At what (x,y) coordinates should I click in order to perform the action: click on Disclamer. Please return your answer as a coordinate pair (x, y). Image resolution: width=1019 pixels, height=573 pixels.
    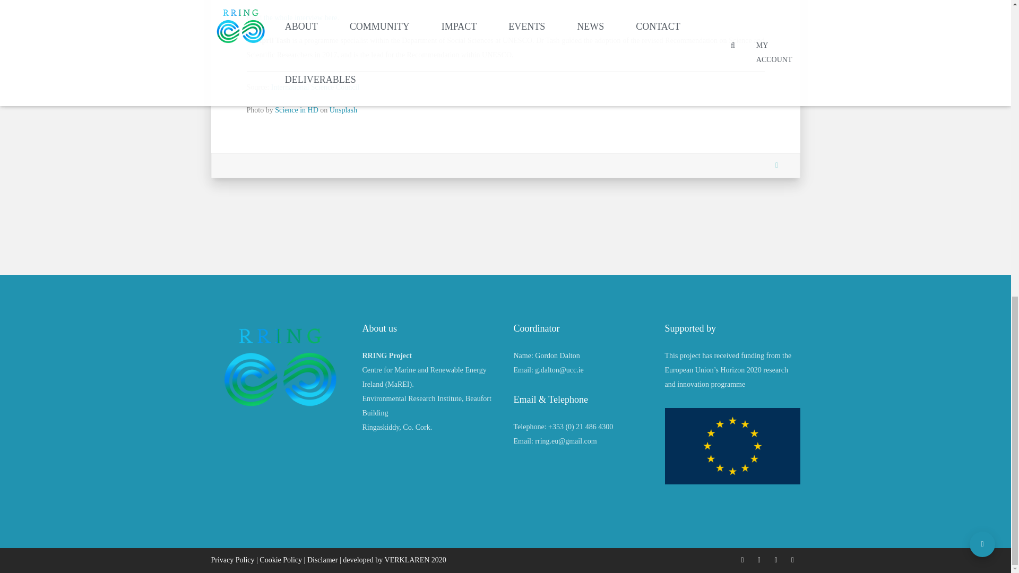
    Looking at the image, I should click on (323, 559).